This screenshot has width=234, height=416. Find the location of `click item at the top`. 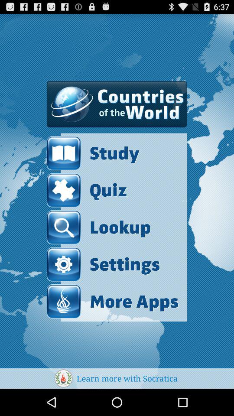

click item at the top is located at coordinates (117, 104).